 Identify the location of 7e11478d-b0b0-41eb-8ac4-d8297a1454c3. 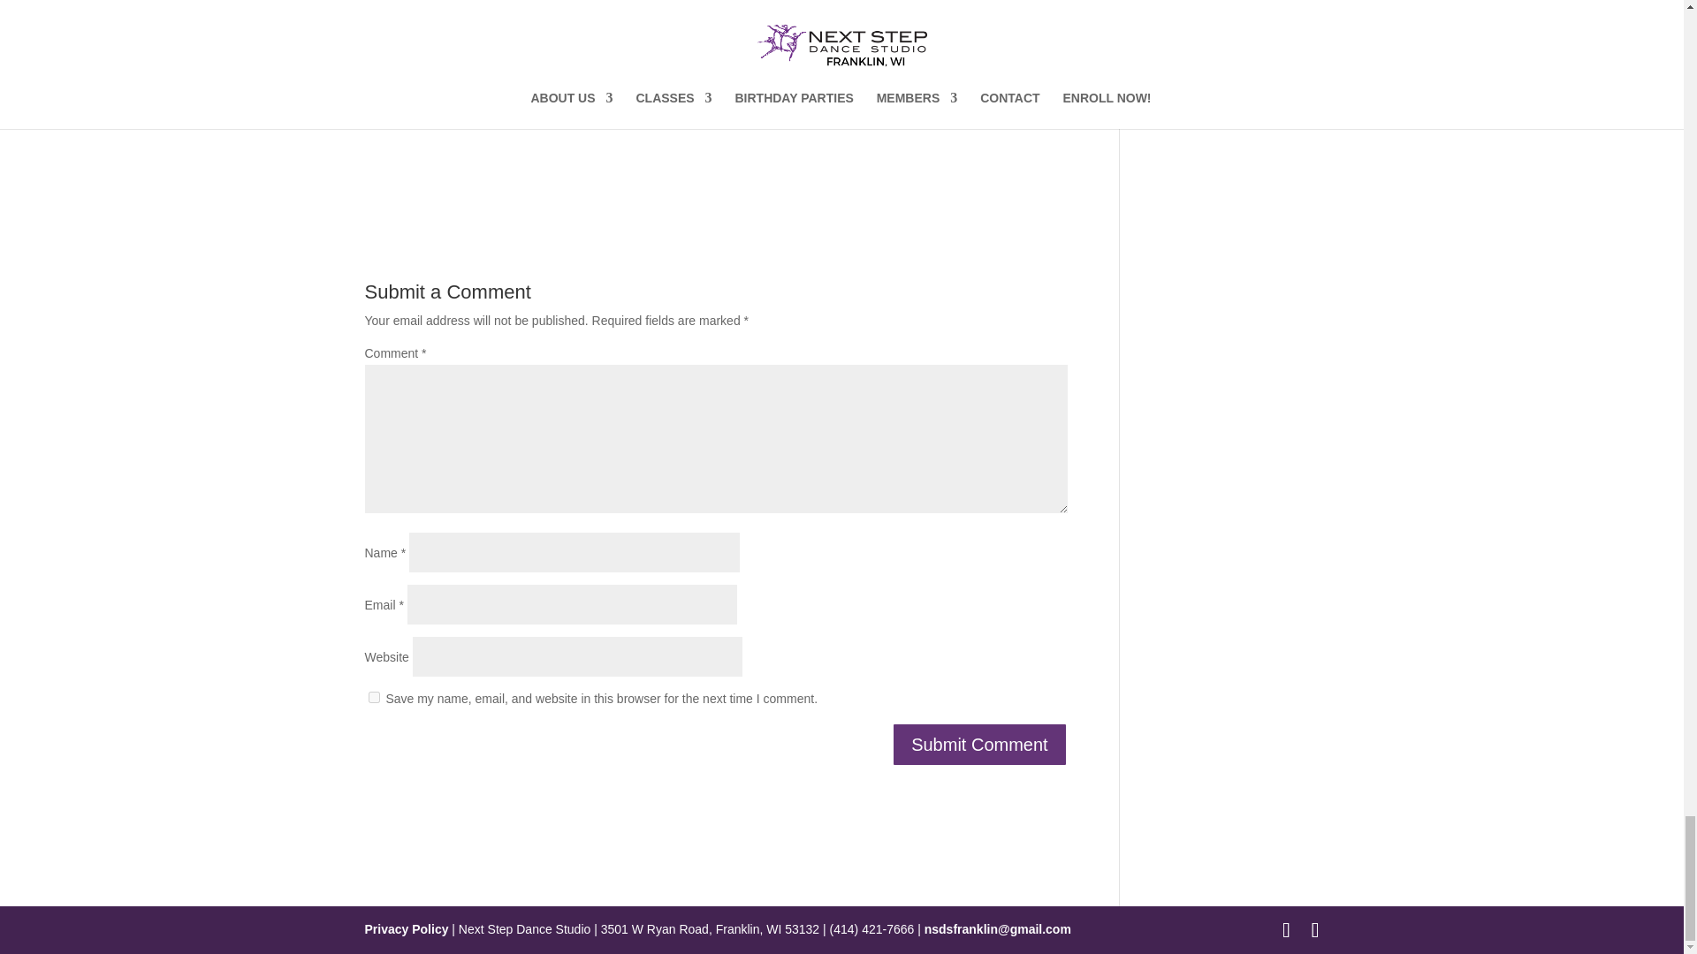
(696, 55).